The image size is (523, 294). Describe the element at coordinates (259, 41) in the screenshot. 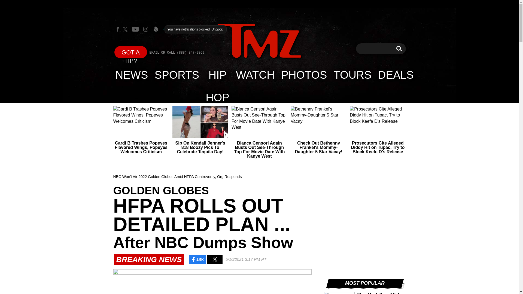

I see `TMZ` at that location.